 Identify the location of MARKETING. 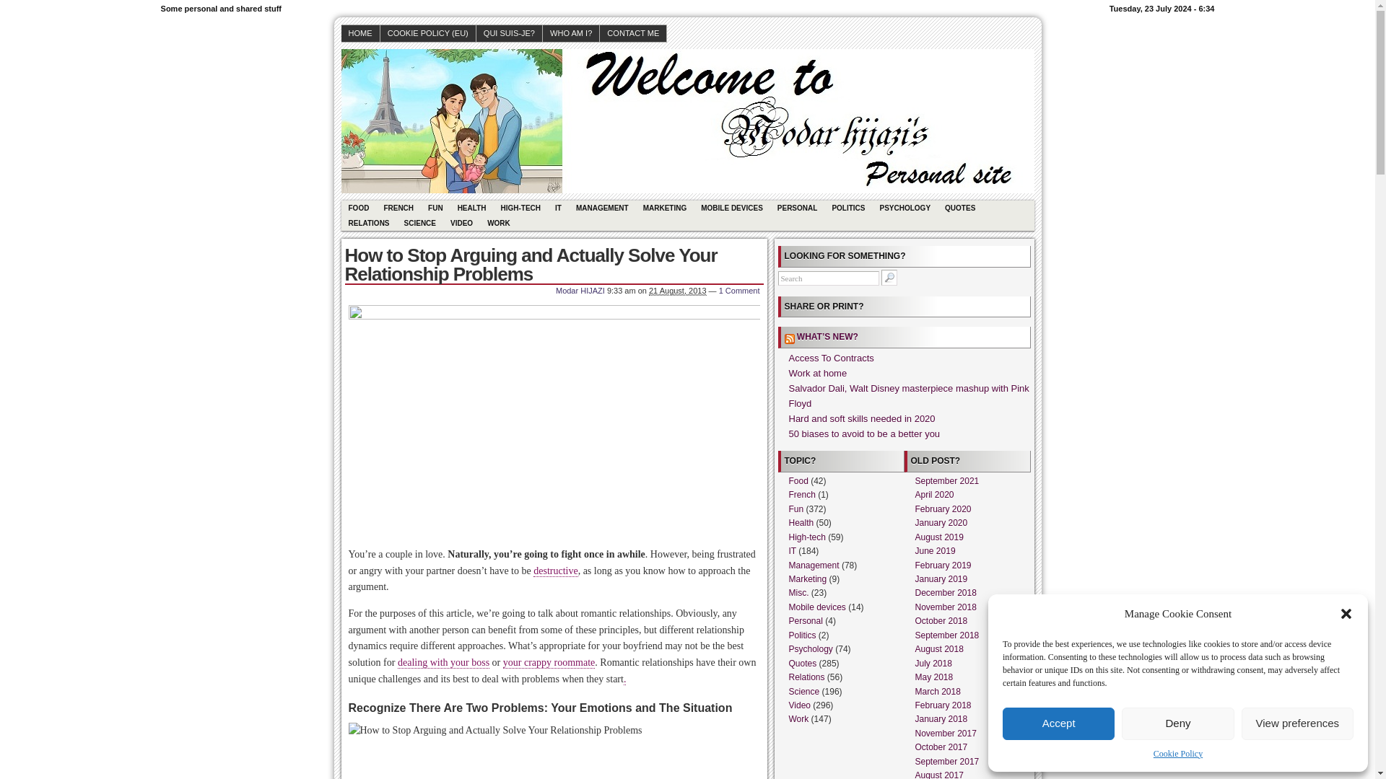
(665, 208).